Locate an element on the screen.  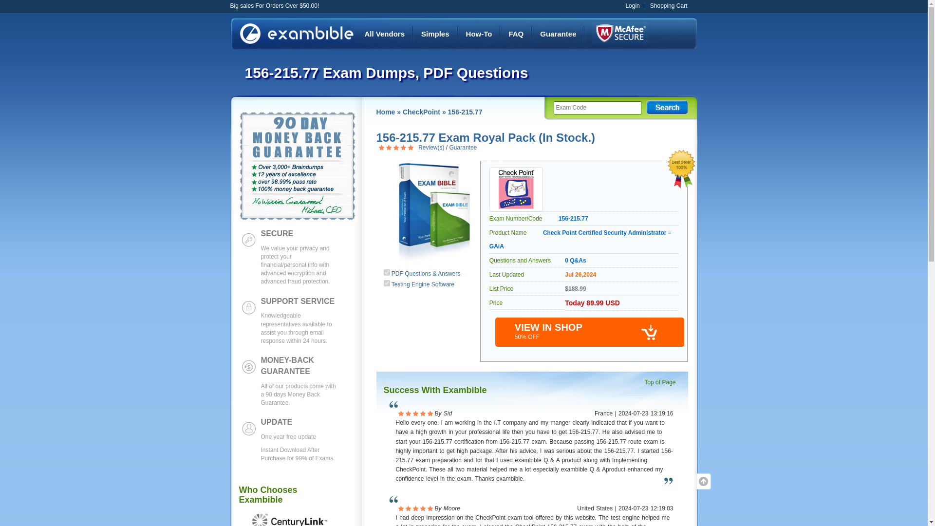
FAQ is located at coordinates (516, 34).